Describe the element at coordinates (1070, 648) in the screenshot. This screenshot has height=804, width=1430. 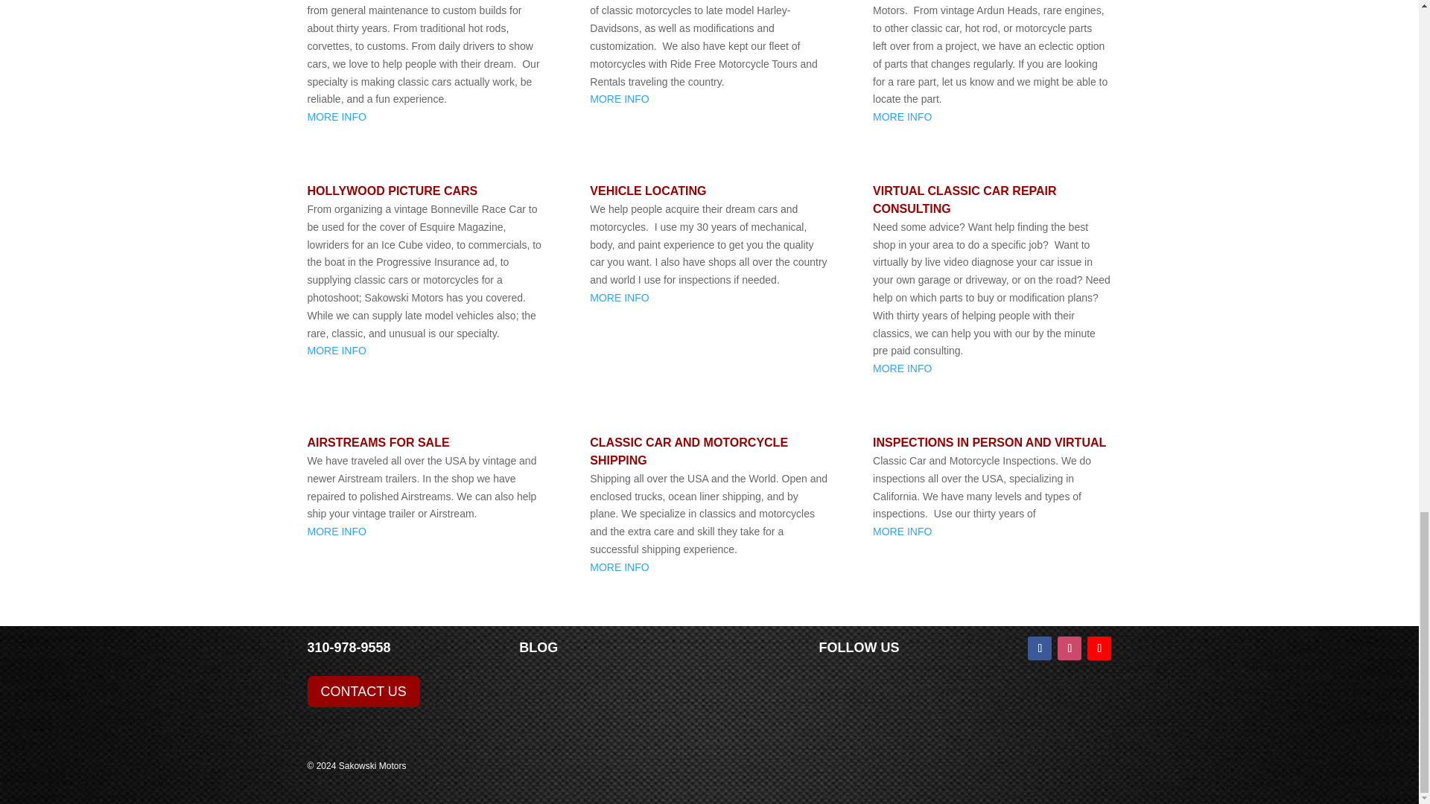
I see `Follow on Instagram` at that location.